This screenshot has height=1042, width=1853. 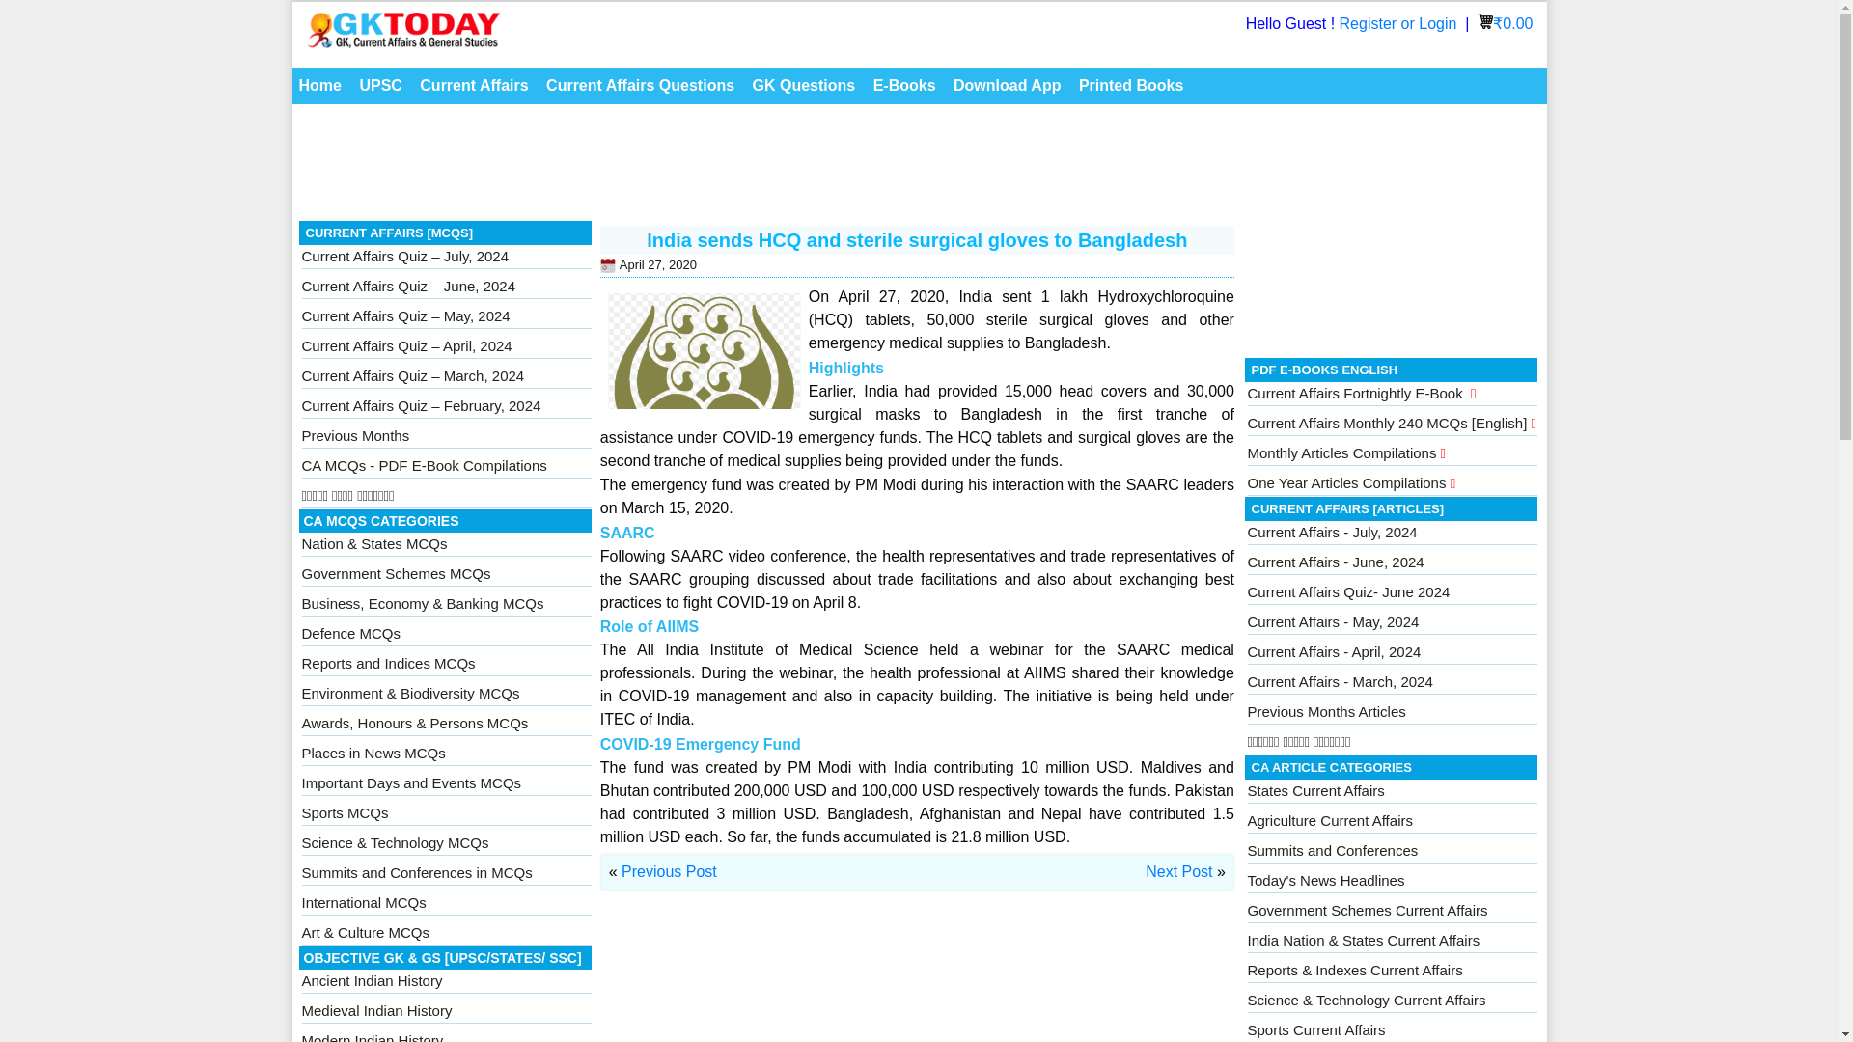 What do you see at coordinates (355, 435) in the screenshot?
I see `Previous Months` at bounding box center [355, 435].